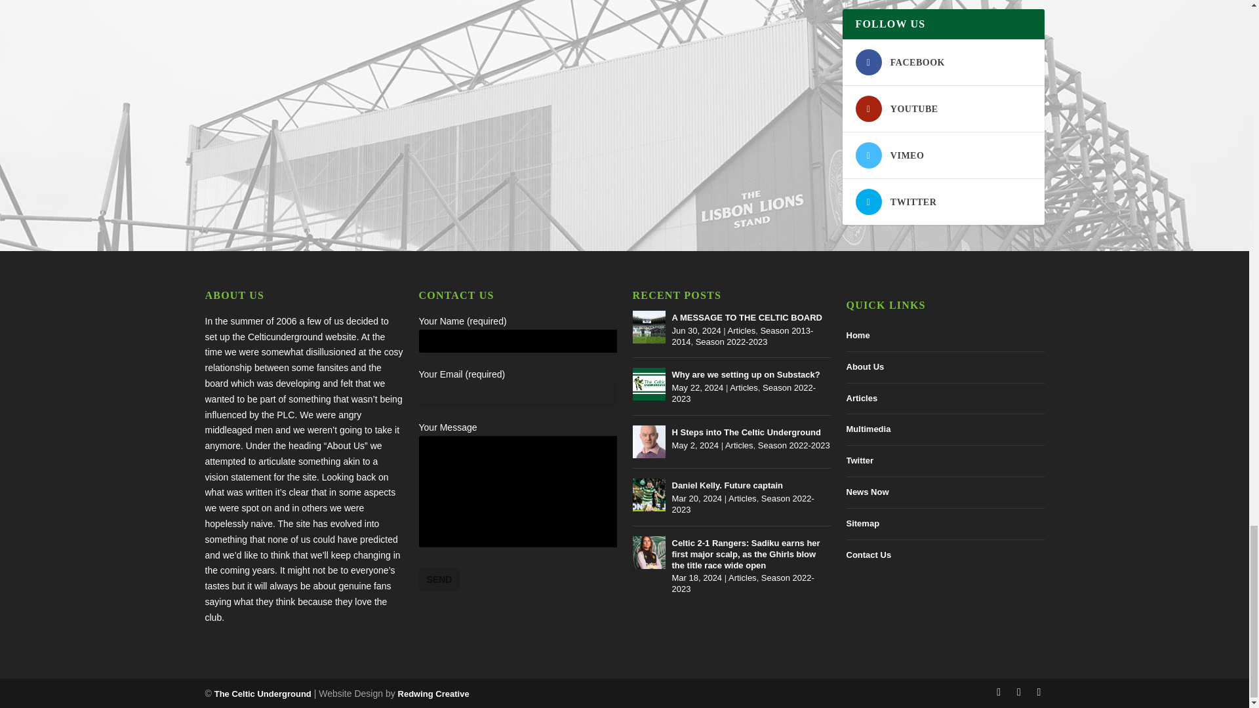  Describe the element at coordinates (438, 580) in the screenshot. I see `Send` at that location.